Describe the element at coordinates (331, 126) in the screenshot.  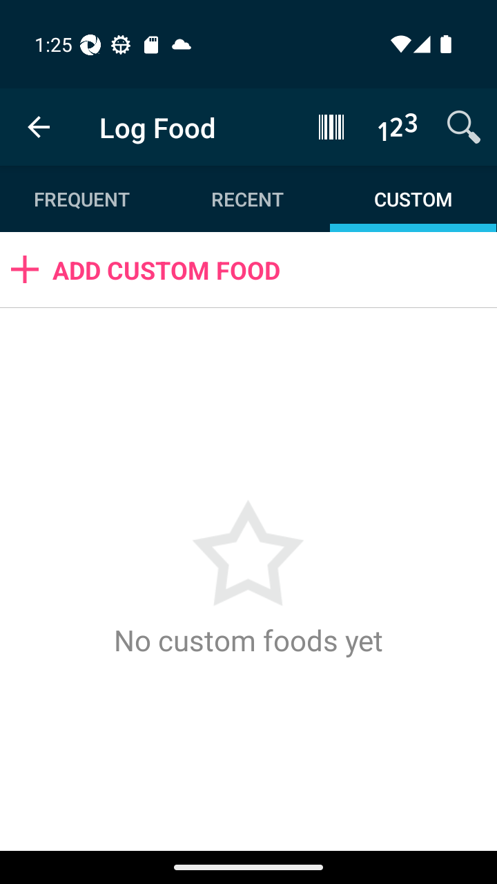
I see `Barcode scanner` at that location.